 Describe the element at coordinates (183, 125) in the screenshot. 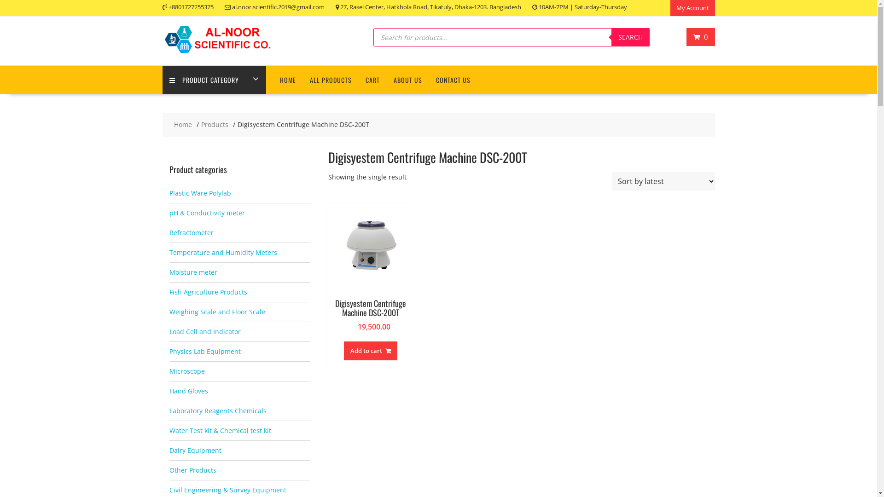

I see `Home` at that location.